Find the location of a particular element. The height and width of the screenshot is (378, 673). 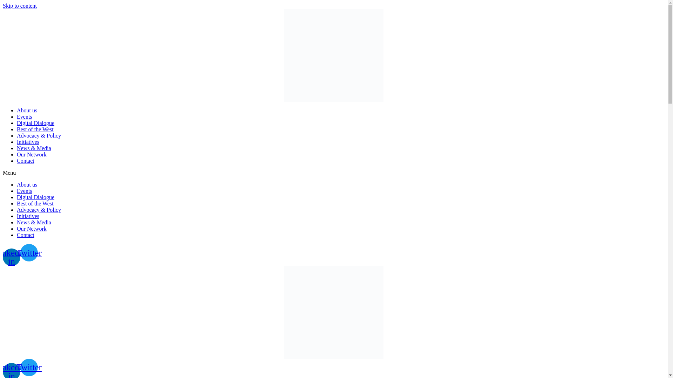

Initiatives is located at coordinates (28, 142).